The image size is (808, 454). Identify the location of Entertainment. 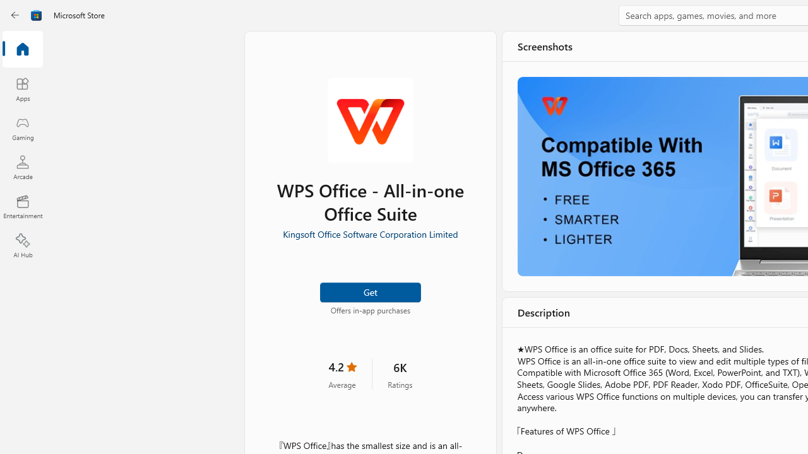
(23, 207).